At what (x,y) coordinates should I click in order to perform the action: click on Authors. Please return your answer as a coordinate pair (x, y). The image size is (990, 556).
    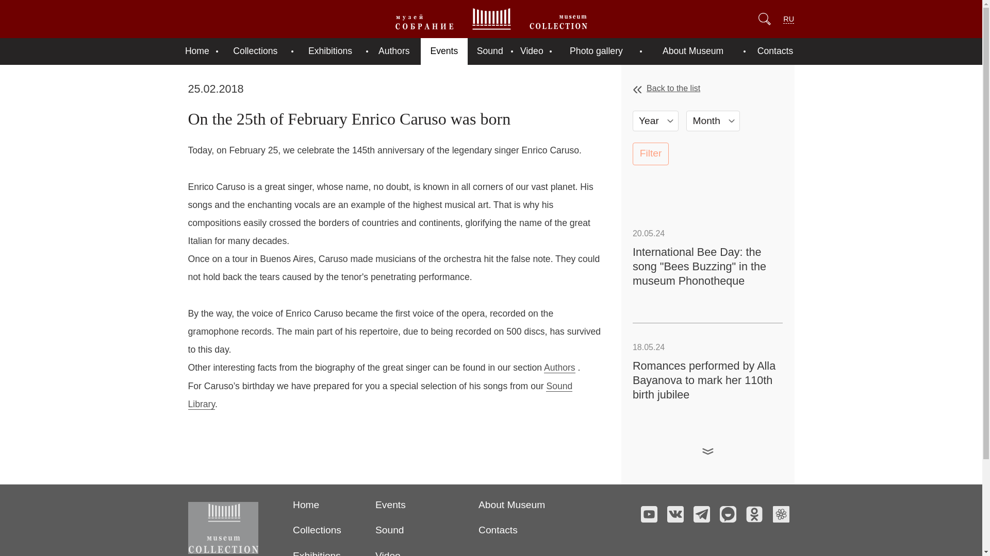
    Looking at the image, I should click on (559, 368).